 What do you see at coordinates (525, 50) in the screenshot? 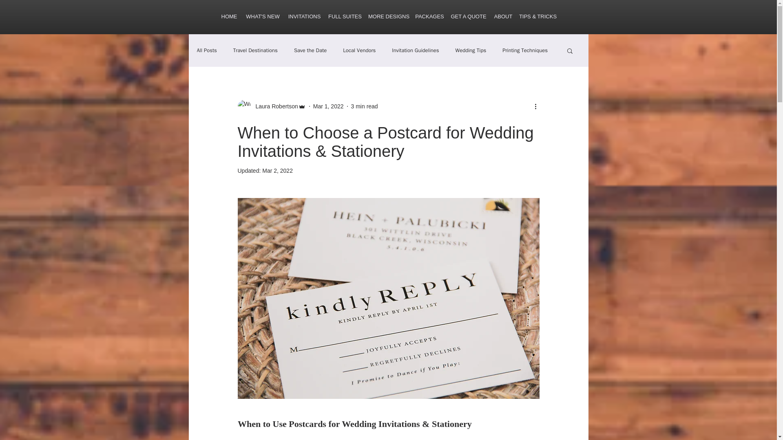
I see `Printing Techniques` at bounding box center [525, 50].